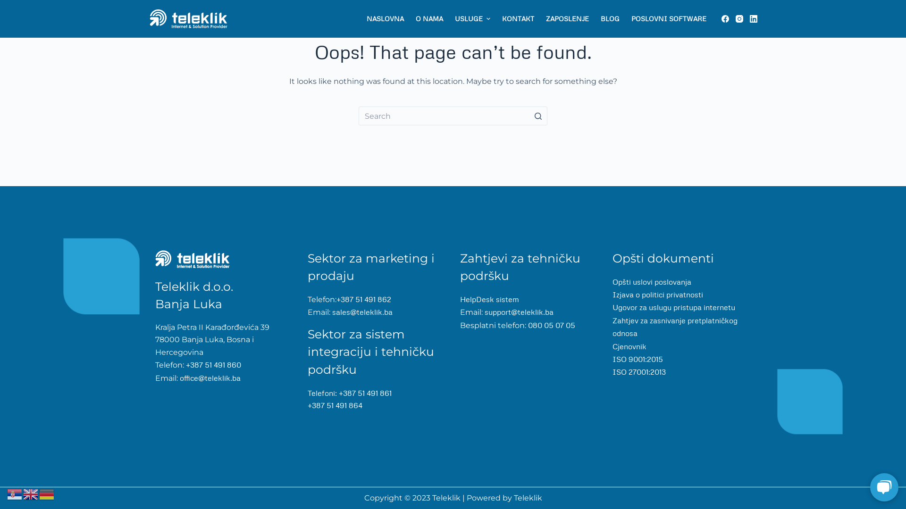 The image size is (906, 509). I want to click on POSLOVNI SOFTWARE, so click(669, 19).